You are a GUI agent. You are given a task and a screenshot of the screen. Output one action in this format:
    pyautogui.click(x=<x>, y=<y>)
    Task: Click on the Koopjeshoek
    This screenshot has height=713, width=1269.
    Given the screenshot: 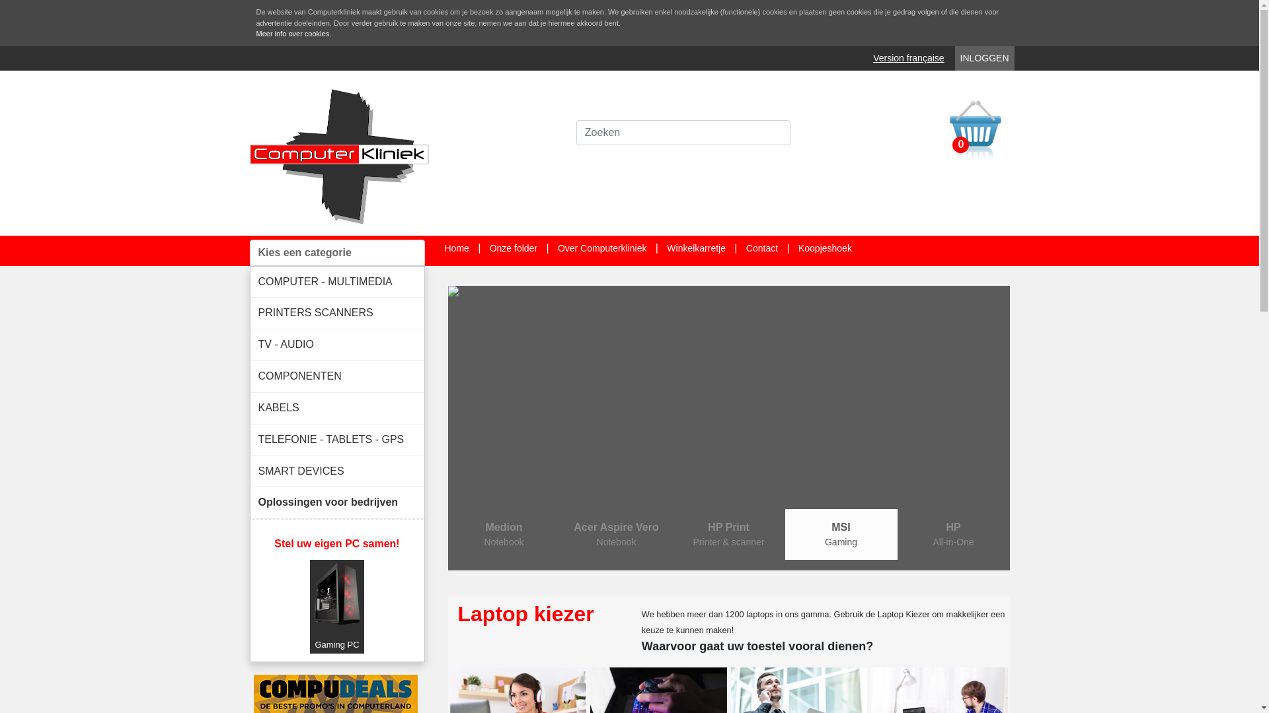 What is the action you would take?
    pyautogui.click(x=825, y=248)
    